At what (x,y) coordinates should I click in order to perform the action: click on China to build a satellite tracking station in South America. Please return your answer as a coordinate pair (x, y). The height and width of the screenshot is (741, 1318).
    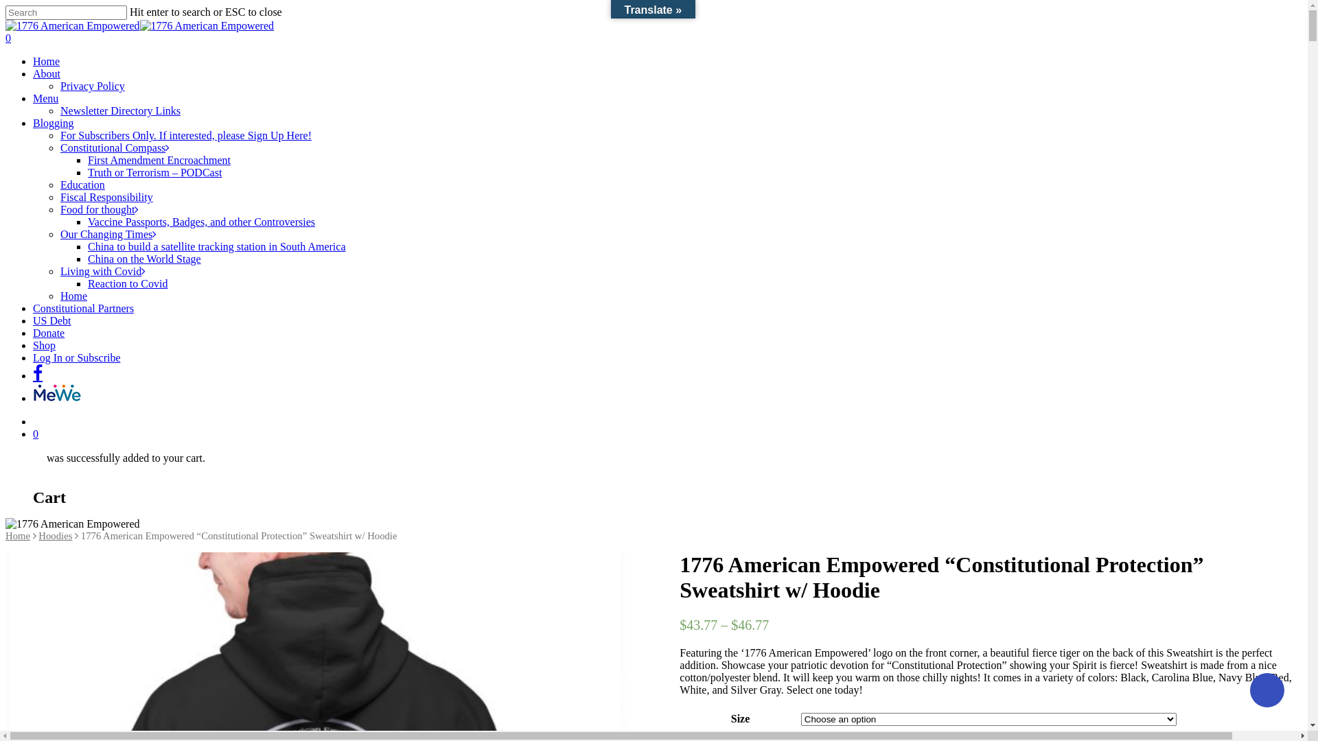
    Looking at the image, I should click on (217, 247).